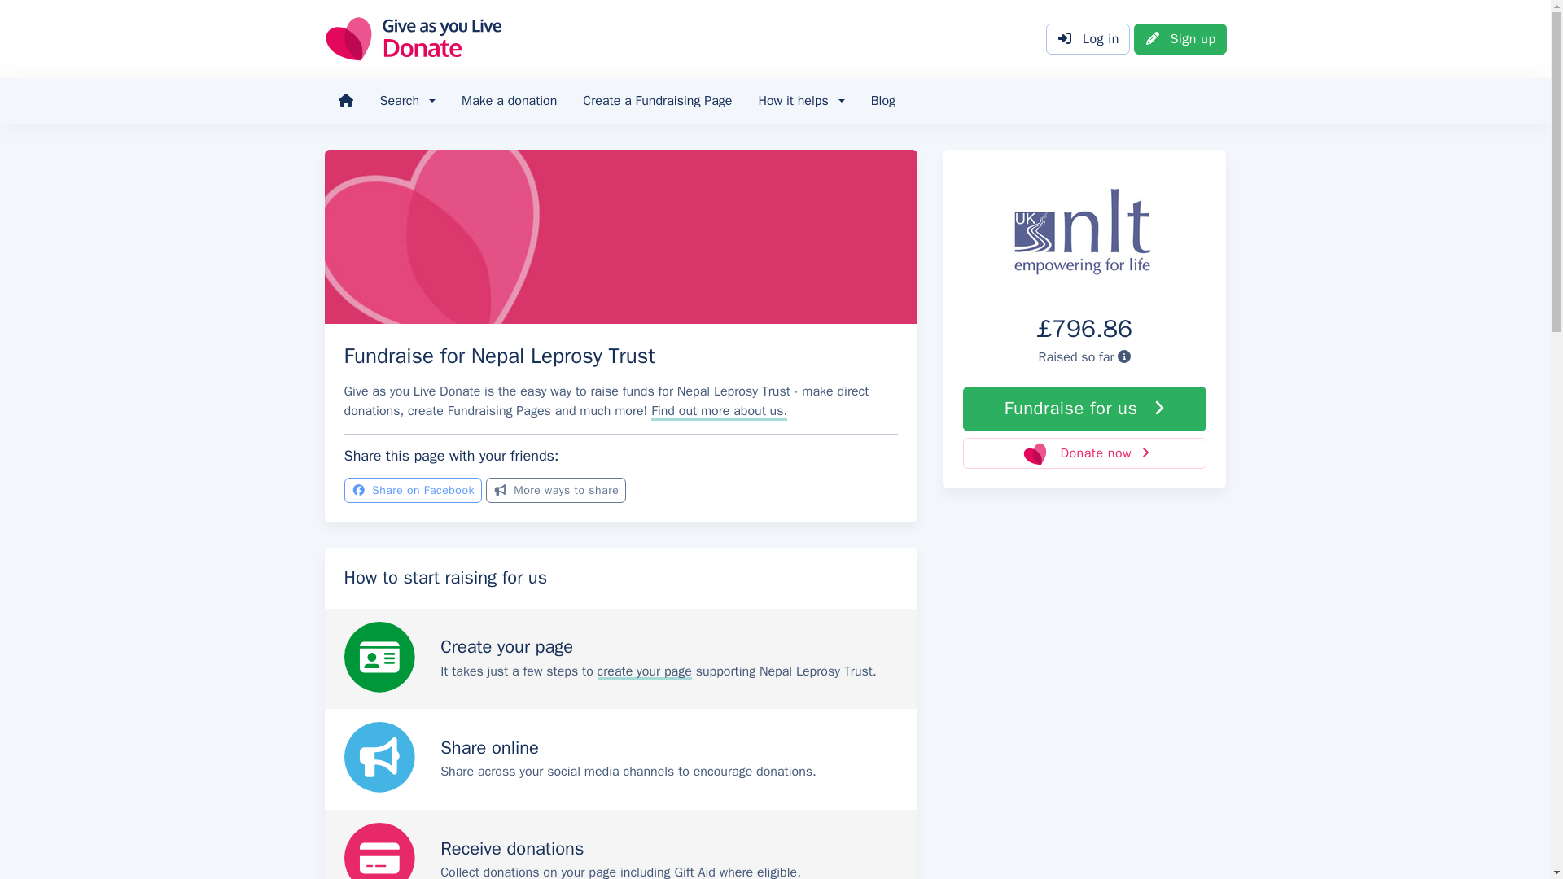 This screenshot has width=1563, height=879. Describe the element at coordinates (720, 410) in the screenshot. I see `Find out more about us.` at that location.